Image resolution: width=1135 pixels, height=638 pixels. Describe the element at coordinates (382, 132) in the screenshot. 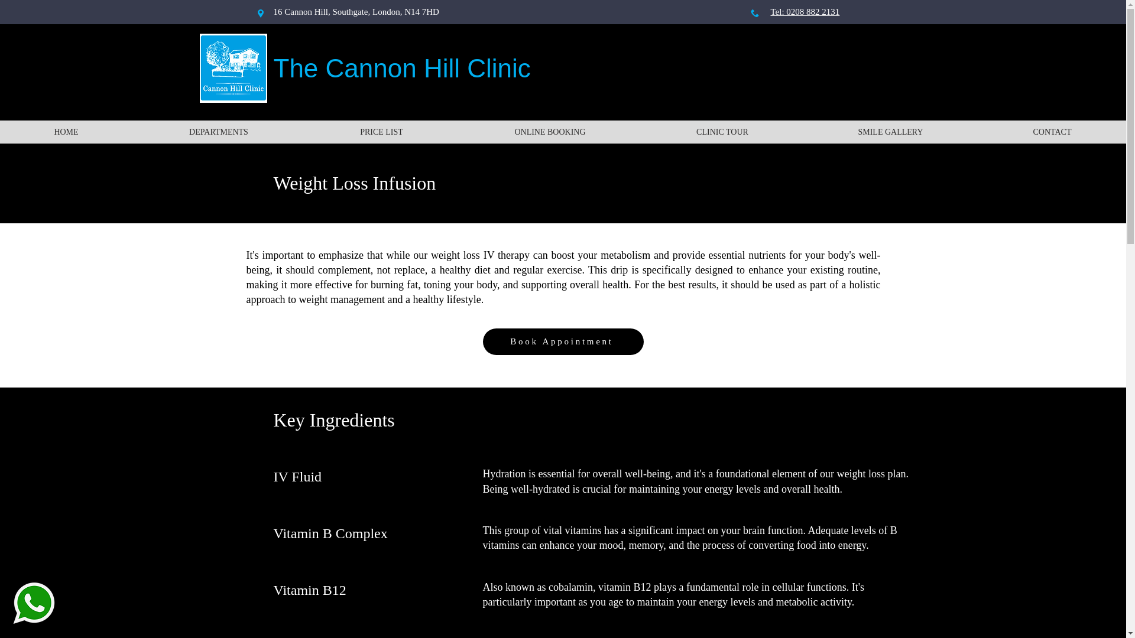

I see `PRICE LIST` at that location.